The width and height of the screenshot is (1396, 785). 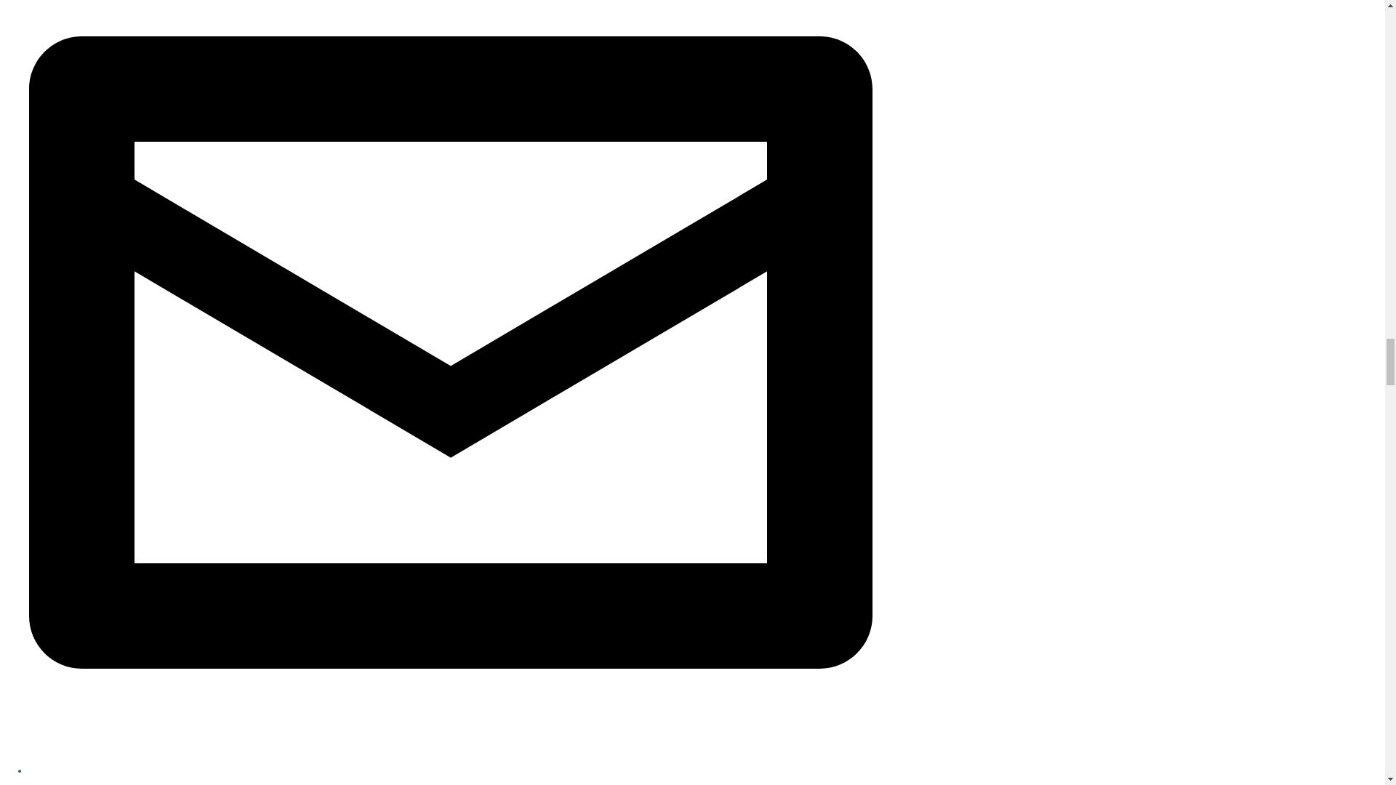 What do you see at coordinates (451, 770) in the screenshot?
I see `Get in touch with me via email` at bounding box center [451, 770].